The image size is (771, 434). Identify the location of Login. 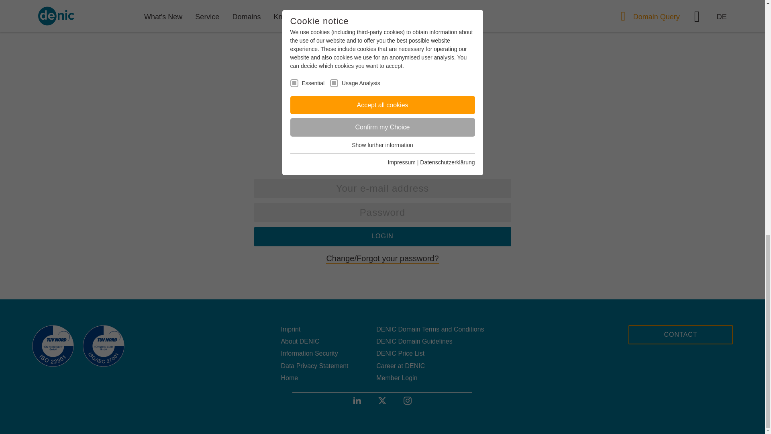
(382, 236).